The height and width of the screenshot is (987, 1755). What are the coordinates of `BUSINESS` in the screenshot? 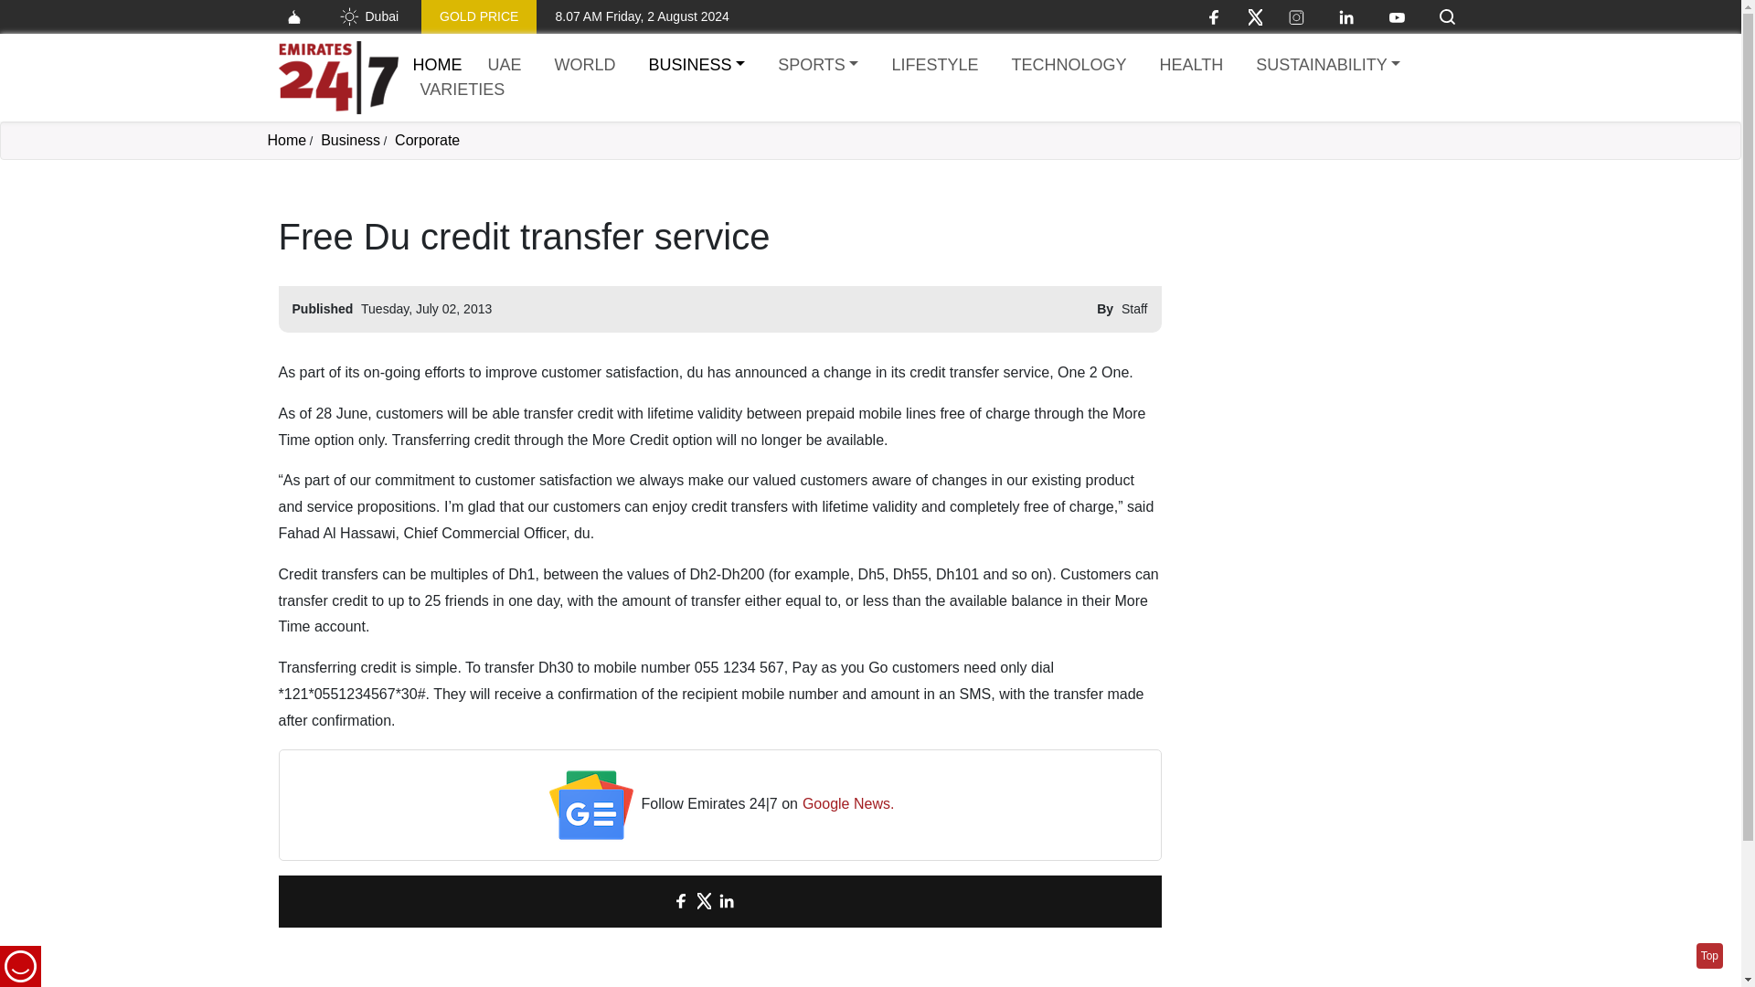 It's located at (697, 66).